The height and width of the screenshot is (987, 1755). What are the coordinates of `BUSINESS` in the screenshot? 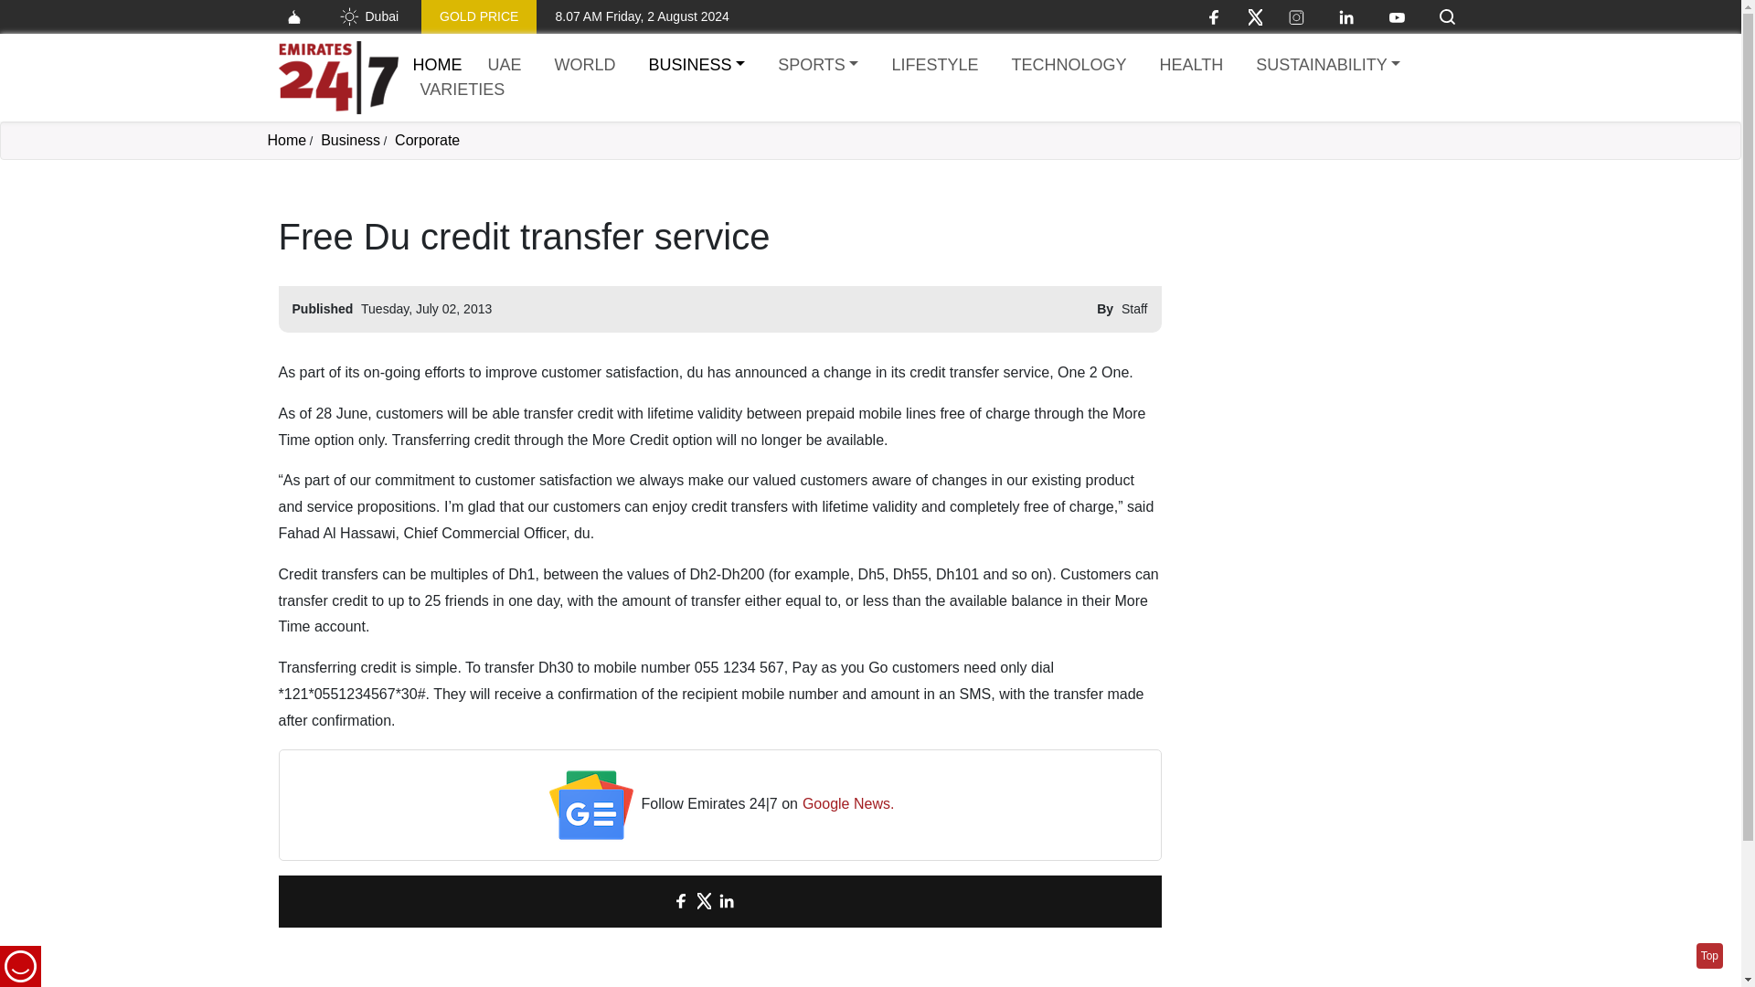 It's located at (697, 66).